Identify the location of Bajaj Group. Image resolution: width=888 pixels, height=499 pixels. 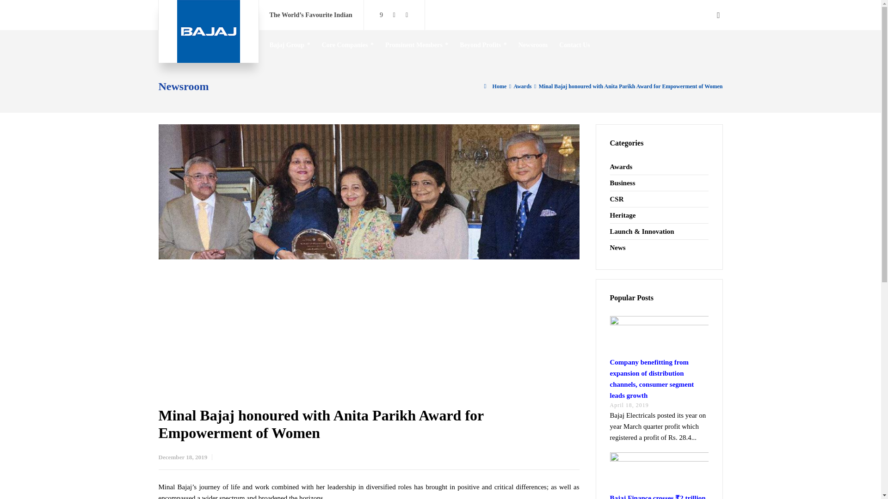
(290, 44).